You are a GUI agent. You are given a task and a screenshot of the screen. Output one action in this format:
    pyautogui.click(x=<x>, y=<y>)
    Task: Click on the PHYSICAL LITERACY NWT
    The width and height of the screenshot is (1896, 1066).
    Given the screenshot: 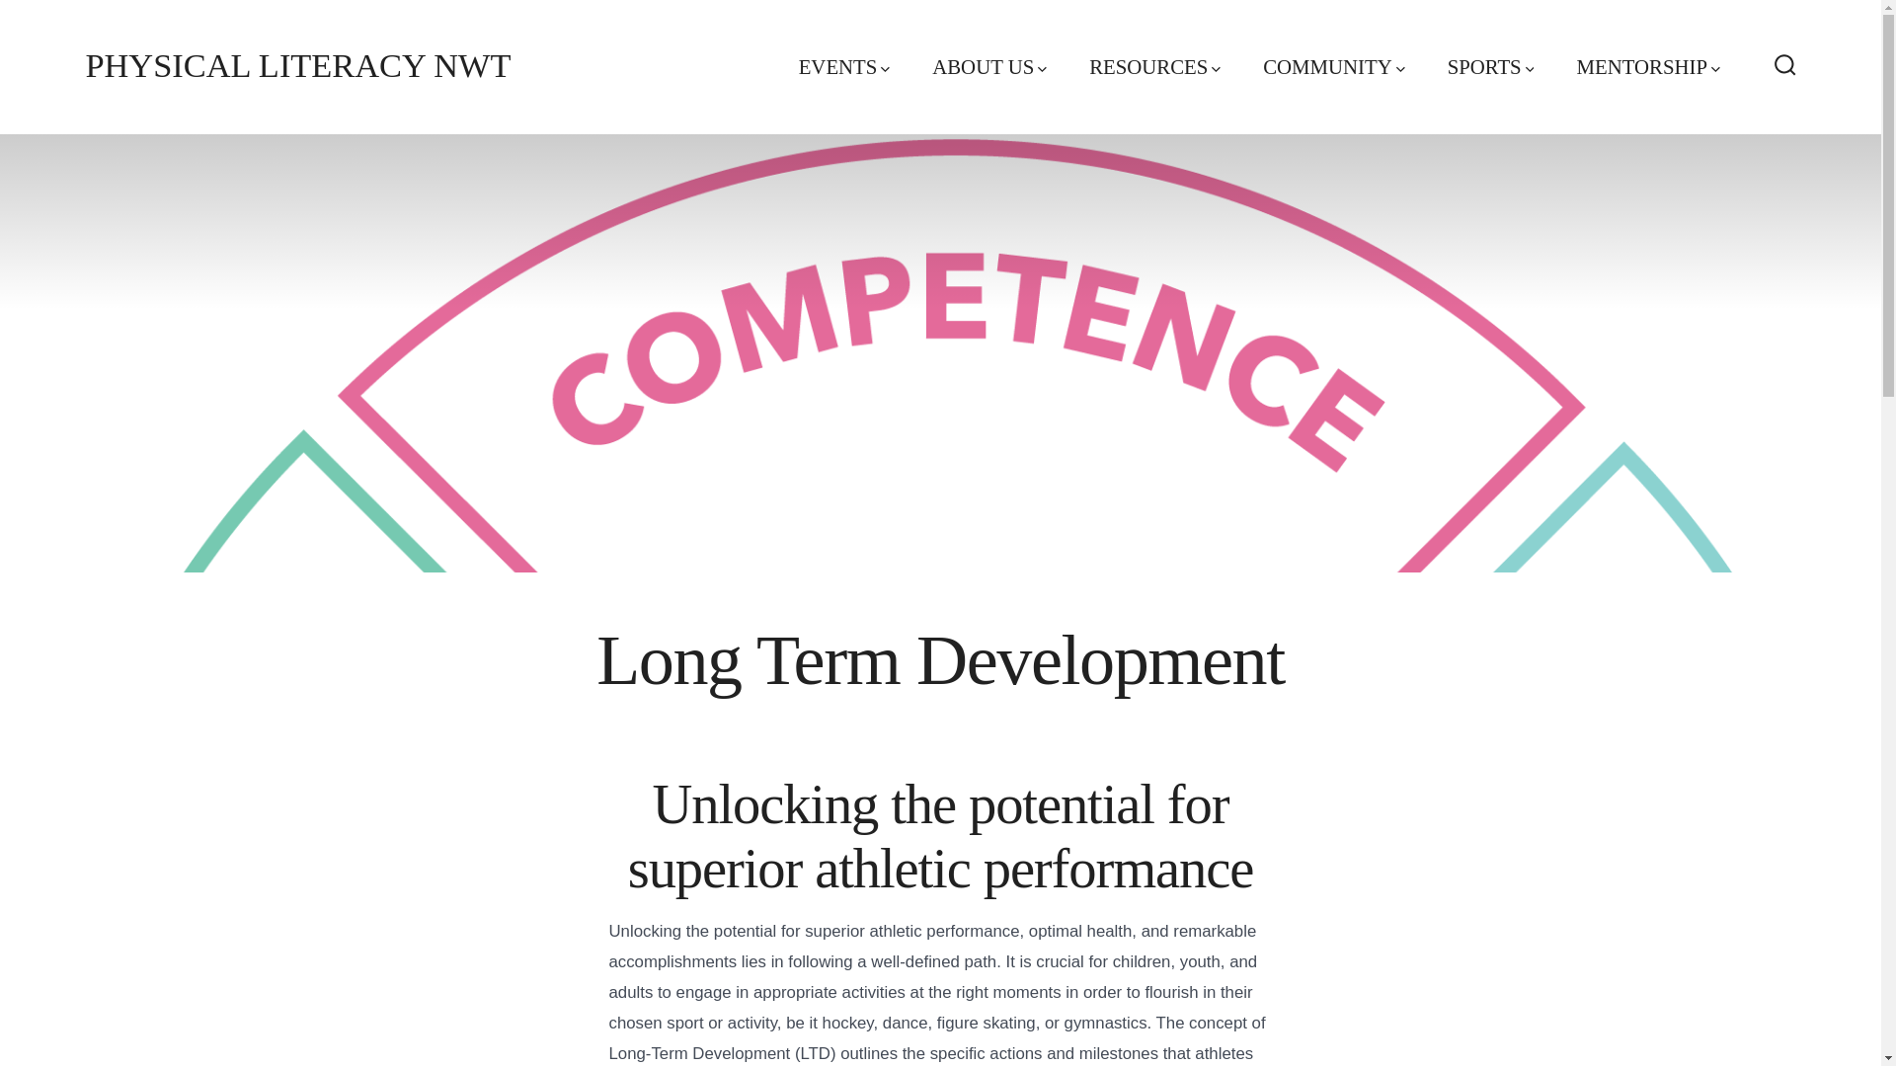 What is the action you would take?
    pyautogui.click(x=297, y=66)
    